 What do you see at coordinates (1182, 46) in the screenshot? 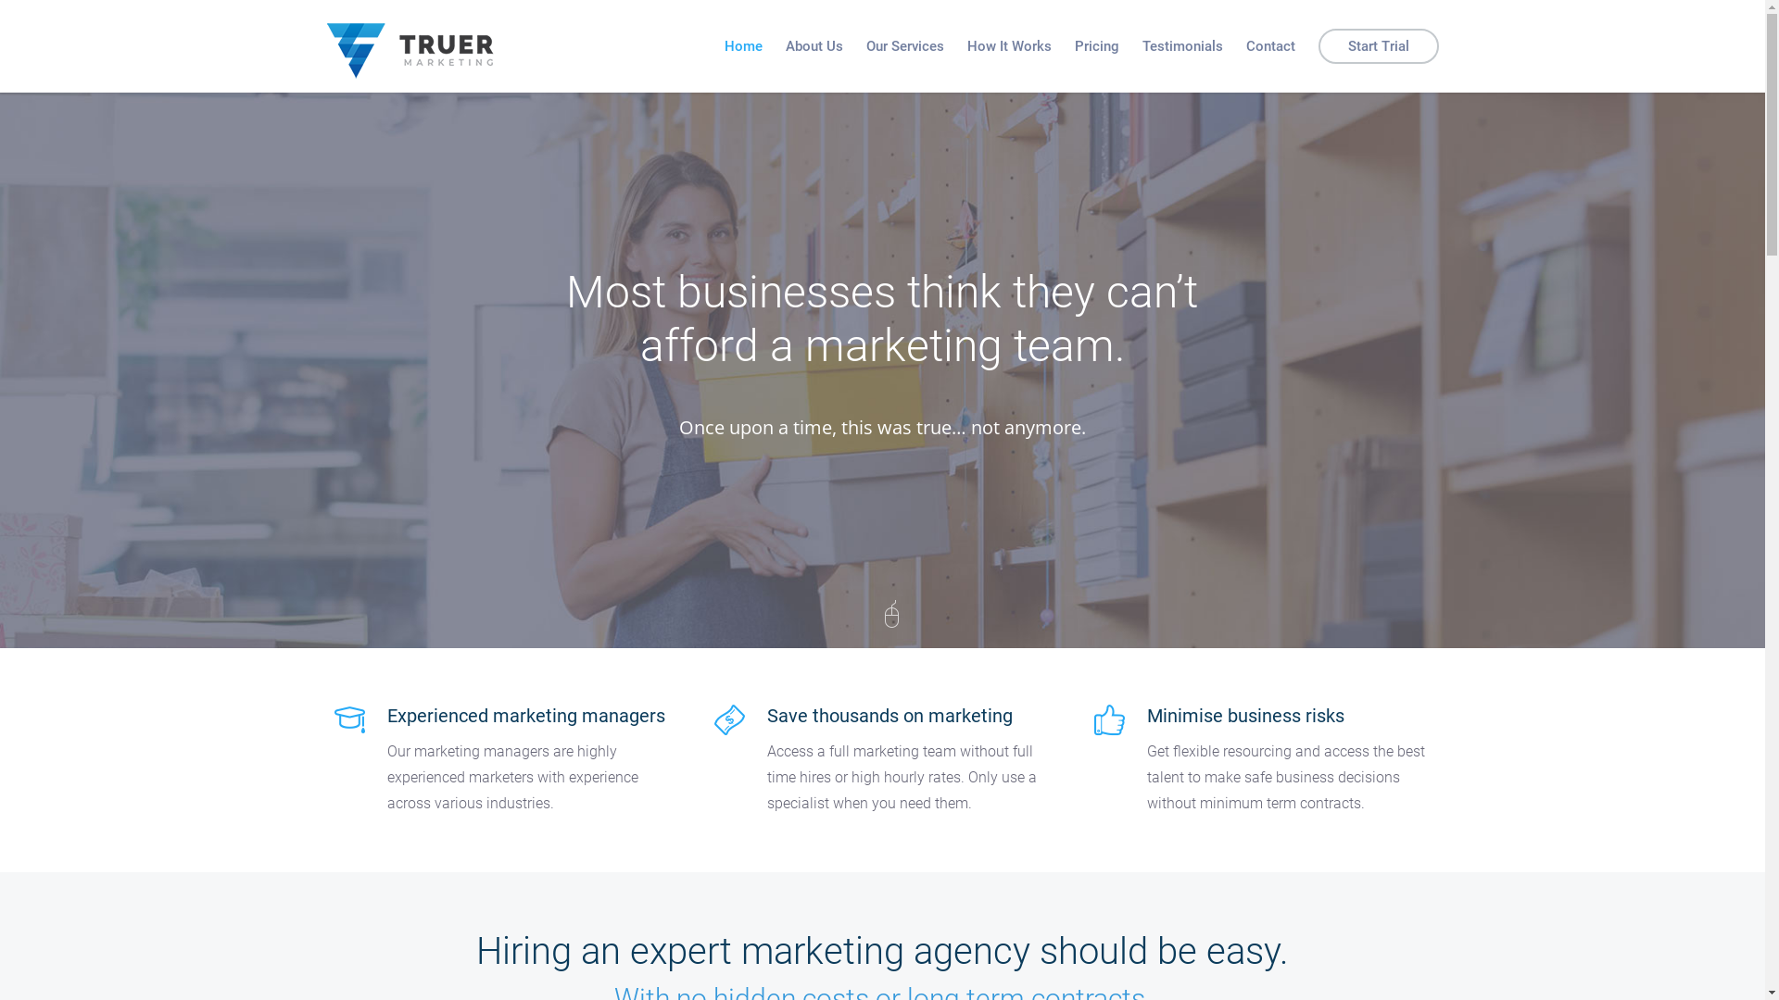
I see `Testimonials` at bounding box center [1182, 46].